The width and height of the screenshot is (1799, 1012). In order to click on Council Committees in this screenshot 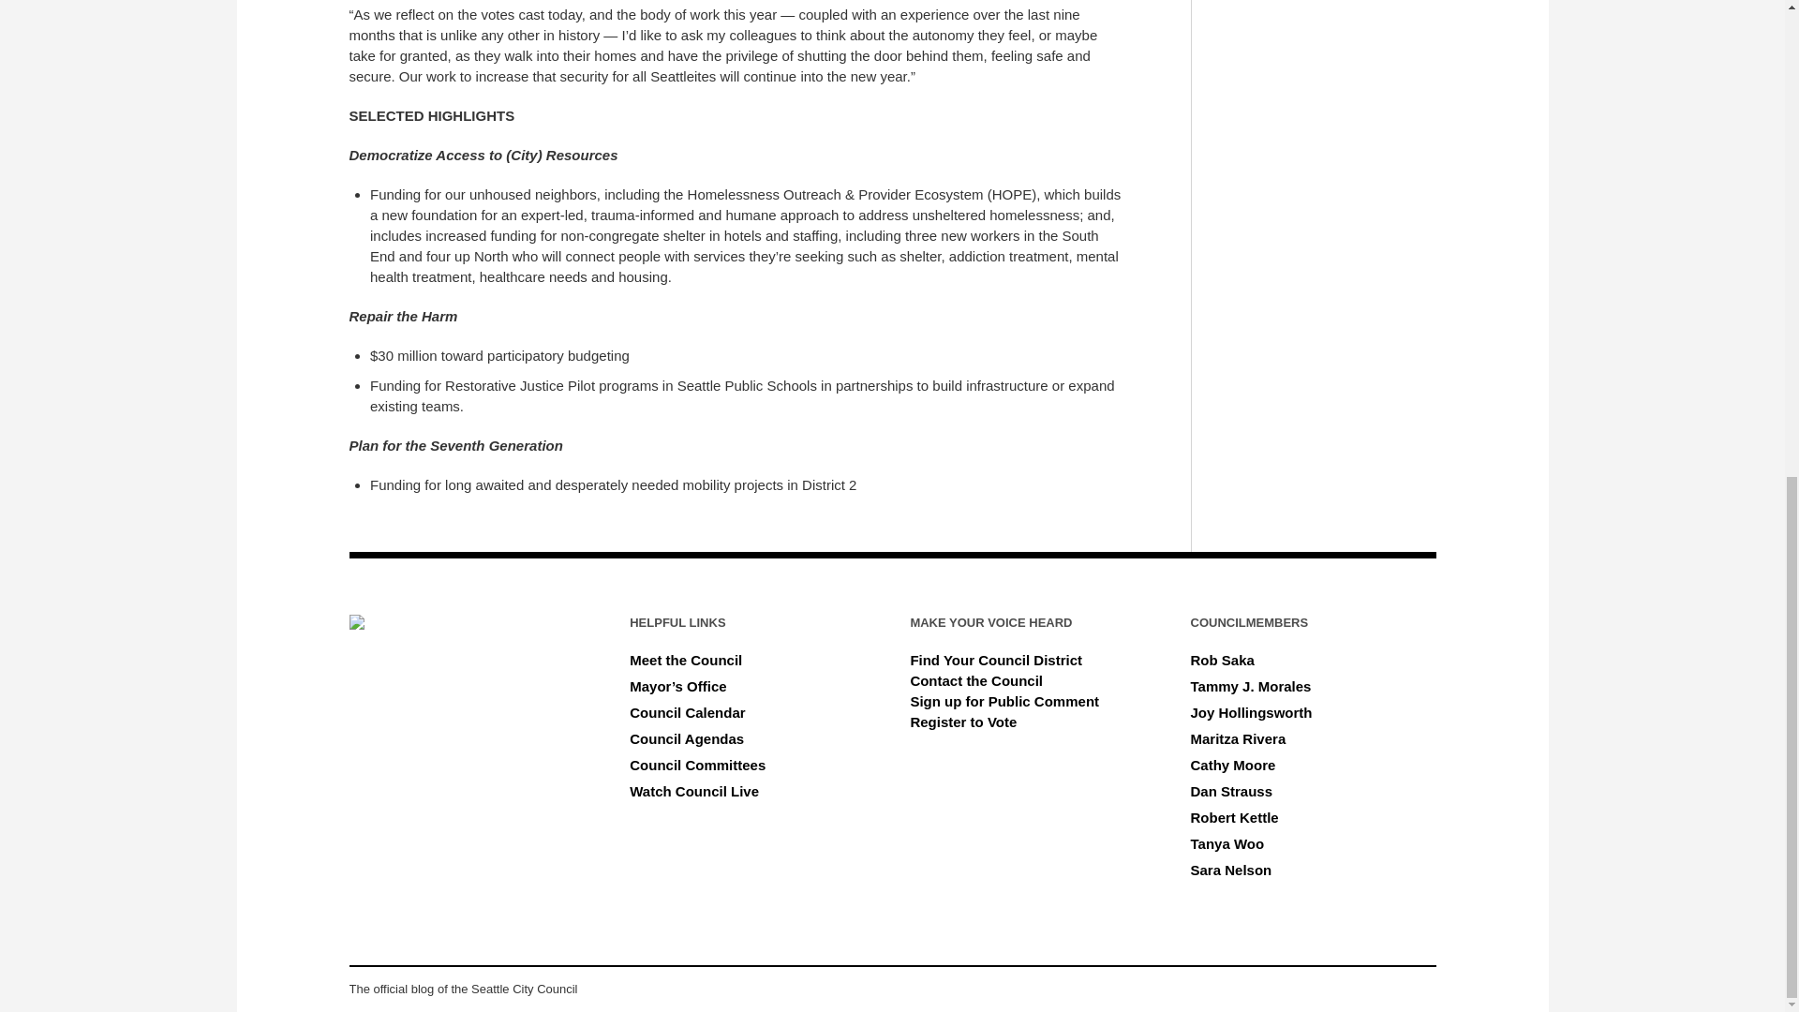, I will do `click(697, 765)`.